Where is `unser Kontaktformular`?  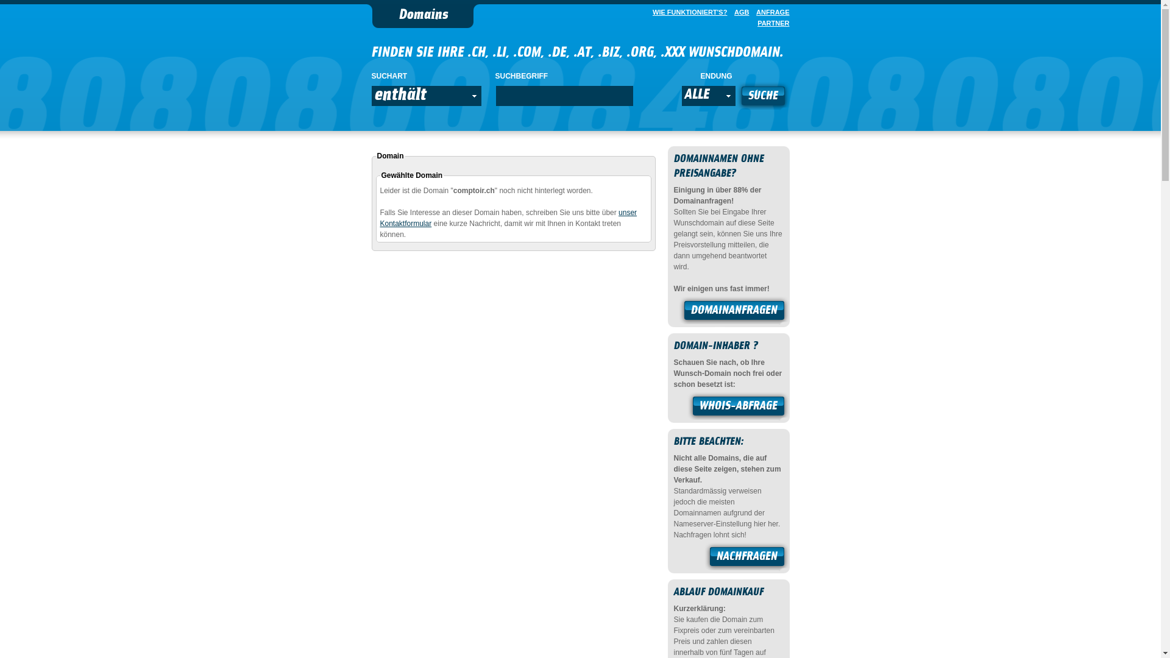 unser Kontaktformular is located at coordinates (509, 218).